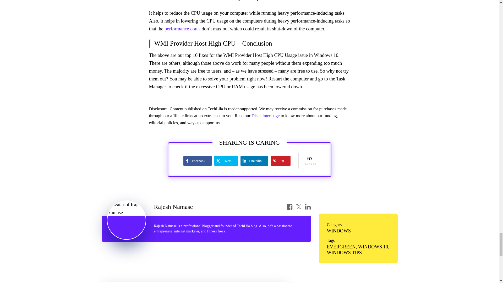  What do you see at coordinates (198, 161) in the screenshot?
I see `Share on Facebook` at bounding box center [198, 161].